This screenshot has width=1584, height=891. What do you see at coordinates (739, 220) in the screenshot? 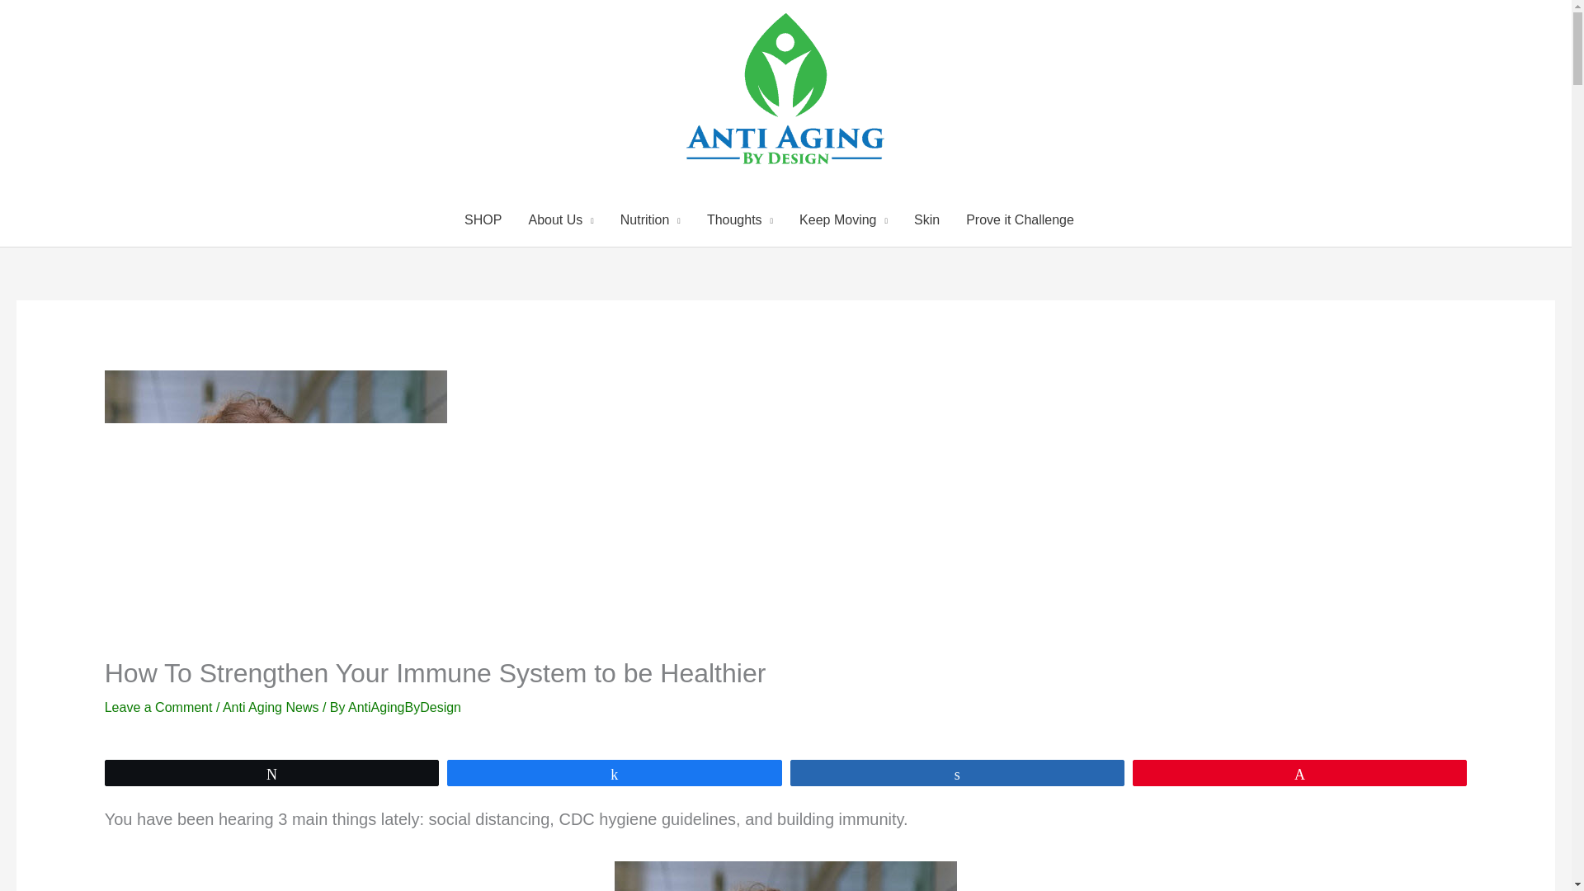
I see `Thoughts` at bounding box center [739, 220].